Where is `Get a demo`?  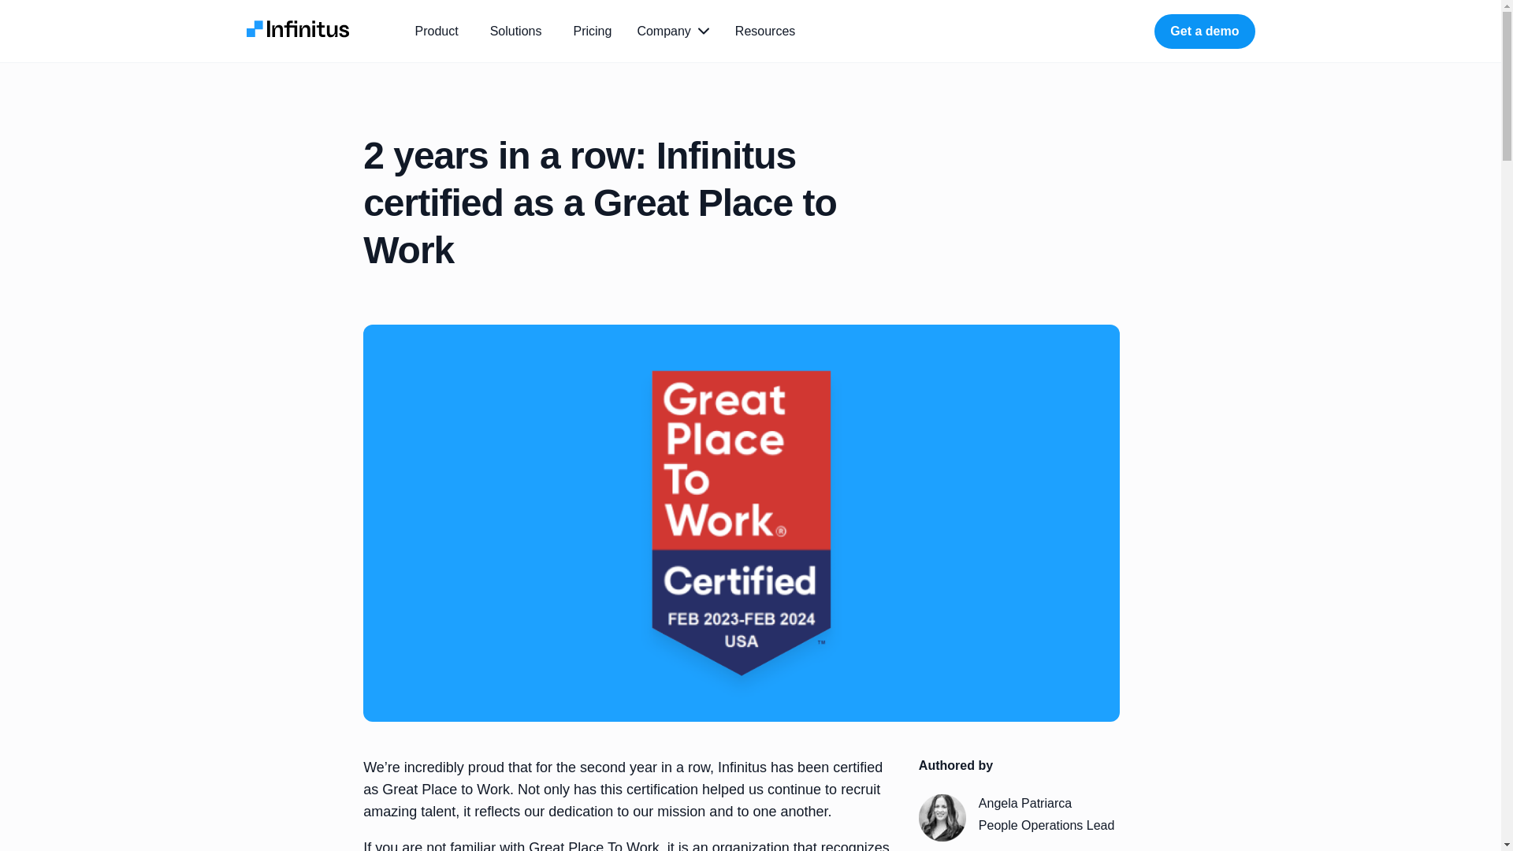
Get a demo is located at coordinates (1204, 32).